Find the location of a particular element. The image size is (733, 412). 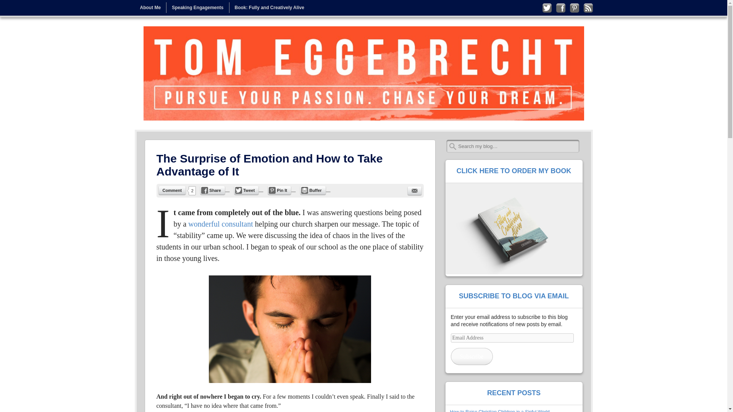

Comment is located at coordinates (173, 190).